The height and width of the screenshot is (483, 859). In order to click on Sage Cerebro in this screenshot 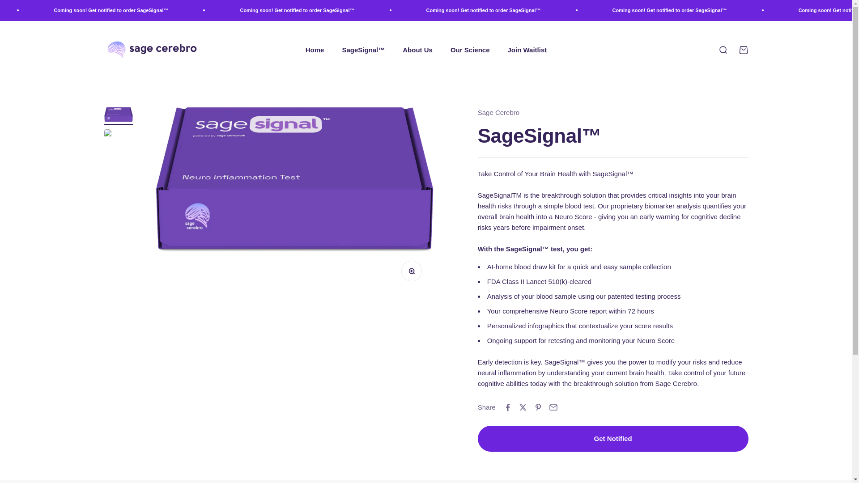, I will do `click(152, 50)`.